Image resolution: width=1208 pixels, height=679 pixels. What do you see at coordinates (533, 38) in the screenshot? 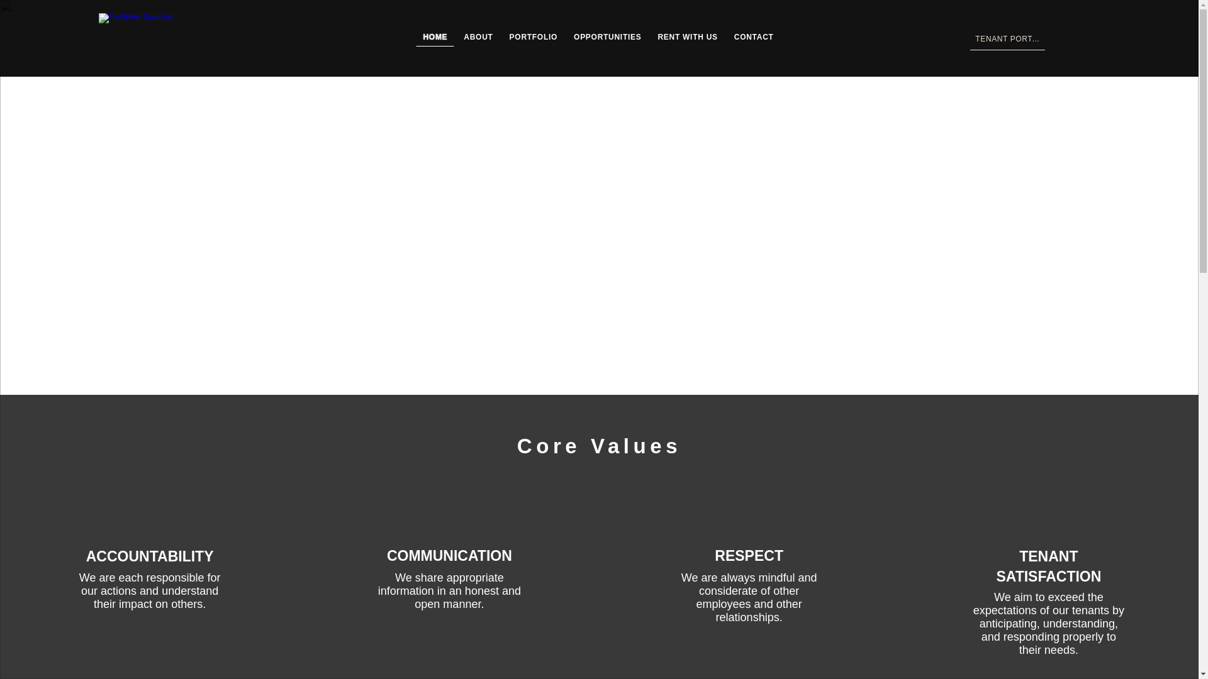
I see `PORTFOLIO` at bounding box center [533, 38].